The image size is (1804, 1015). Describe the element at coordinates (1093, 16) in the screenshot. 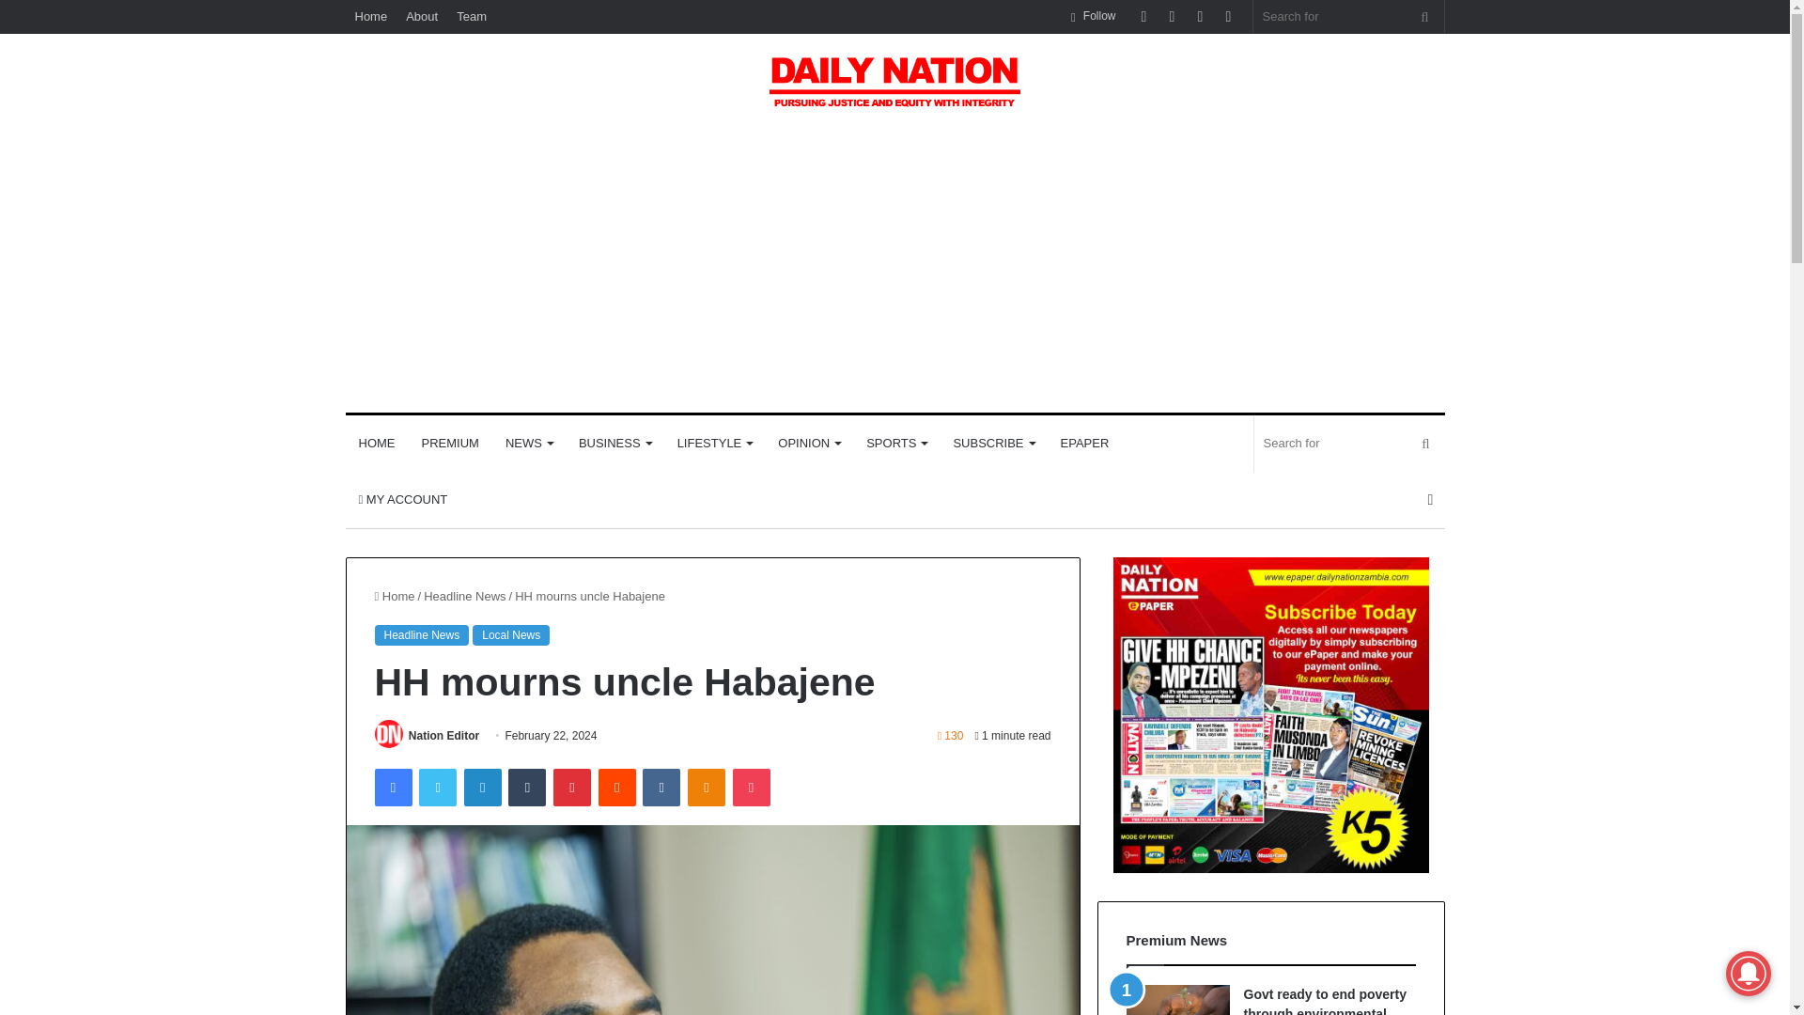

I see `Follow` at that location.